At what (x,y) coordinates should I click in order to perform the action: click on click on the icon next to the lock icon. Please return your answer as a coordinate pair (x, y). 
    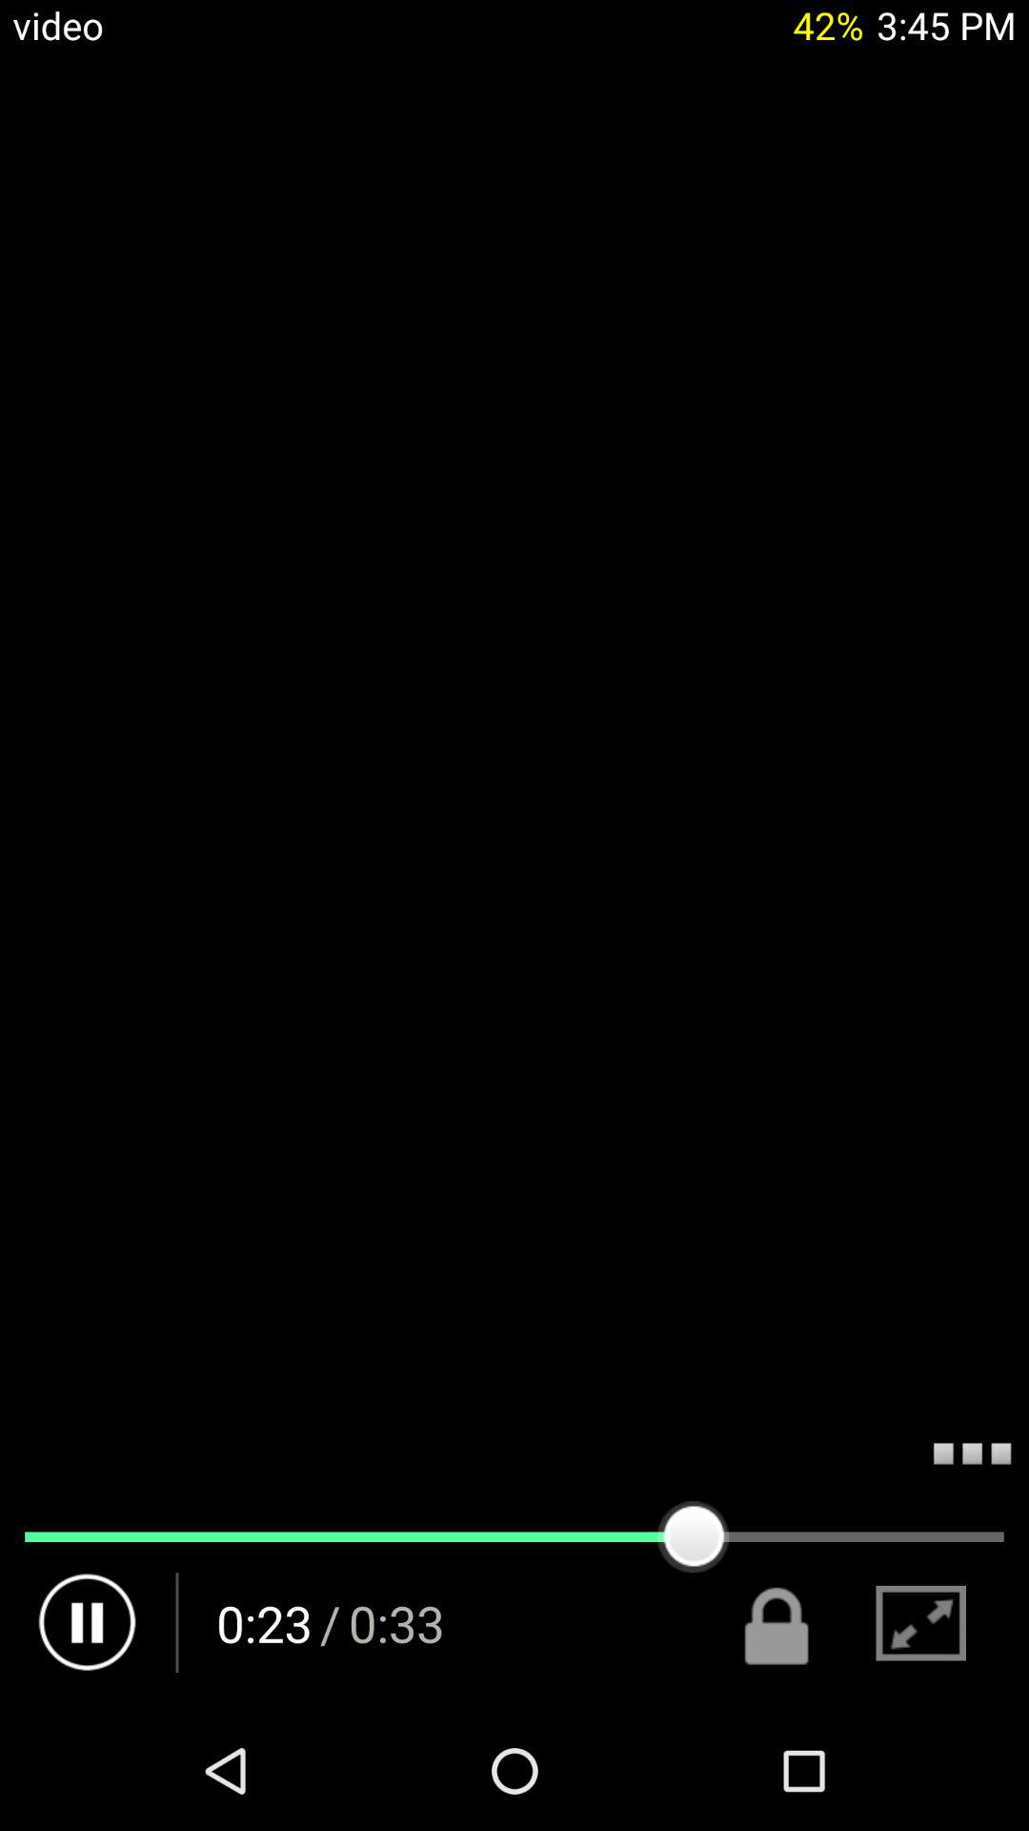
    Looking at the image, I should click on (921, 1623).